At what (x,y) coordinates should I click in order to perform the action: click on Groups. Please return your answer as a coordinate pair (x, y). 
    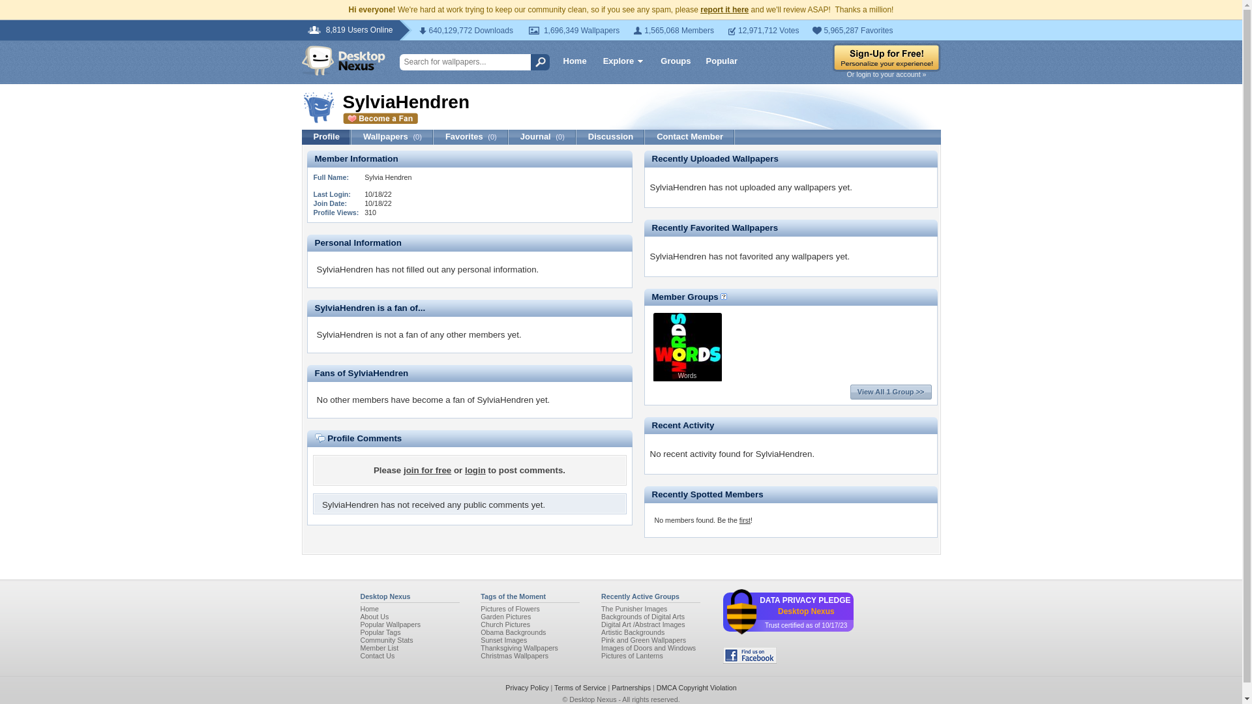
    Looking at the image, I should click on (676, 60).